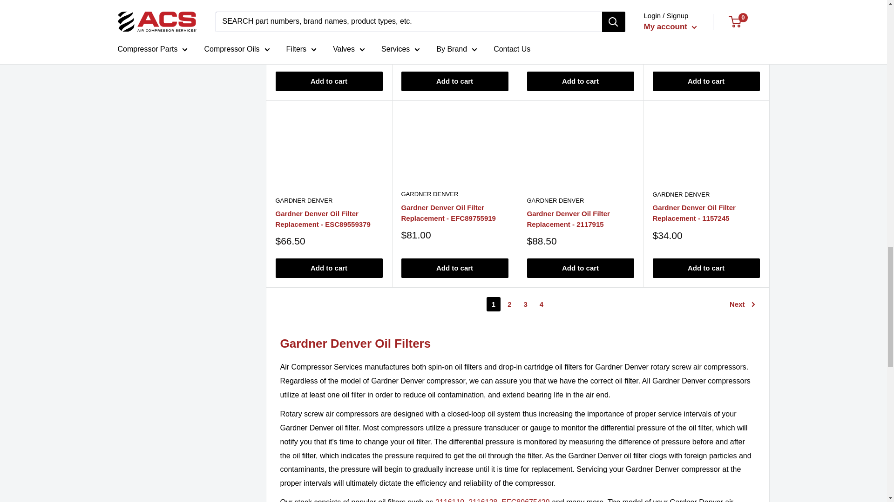 The height and width of the screenshot is (502, 894). What do you see at coordinates (509, 304) in the screenshot?
I see `Navigate to page 2` at bounding box center [509, 304].